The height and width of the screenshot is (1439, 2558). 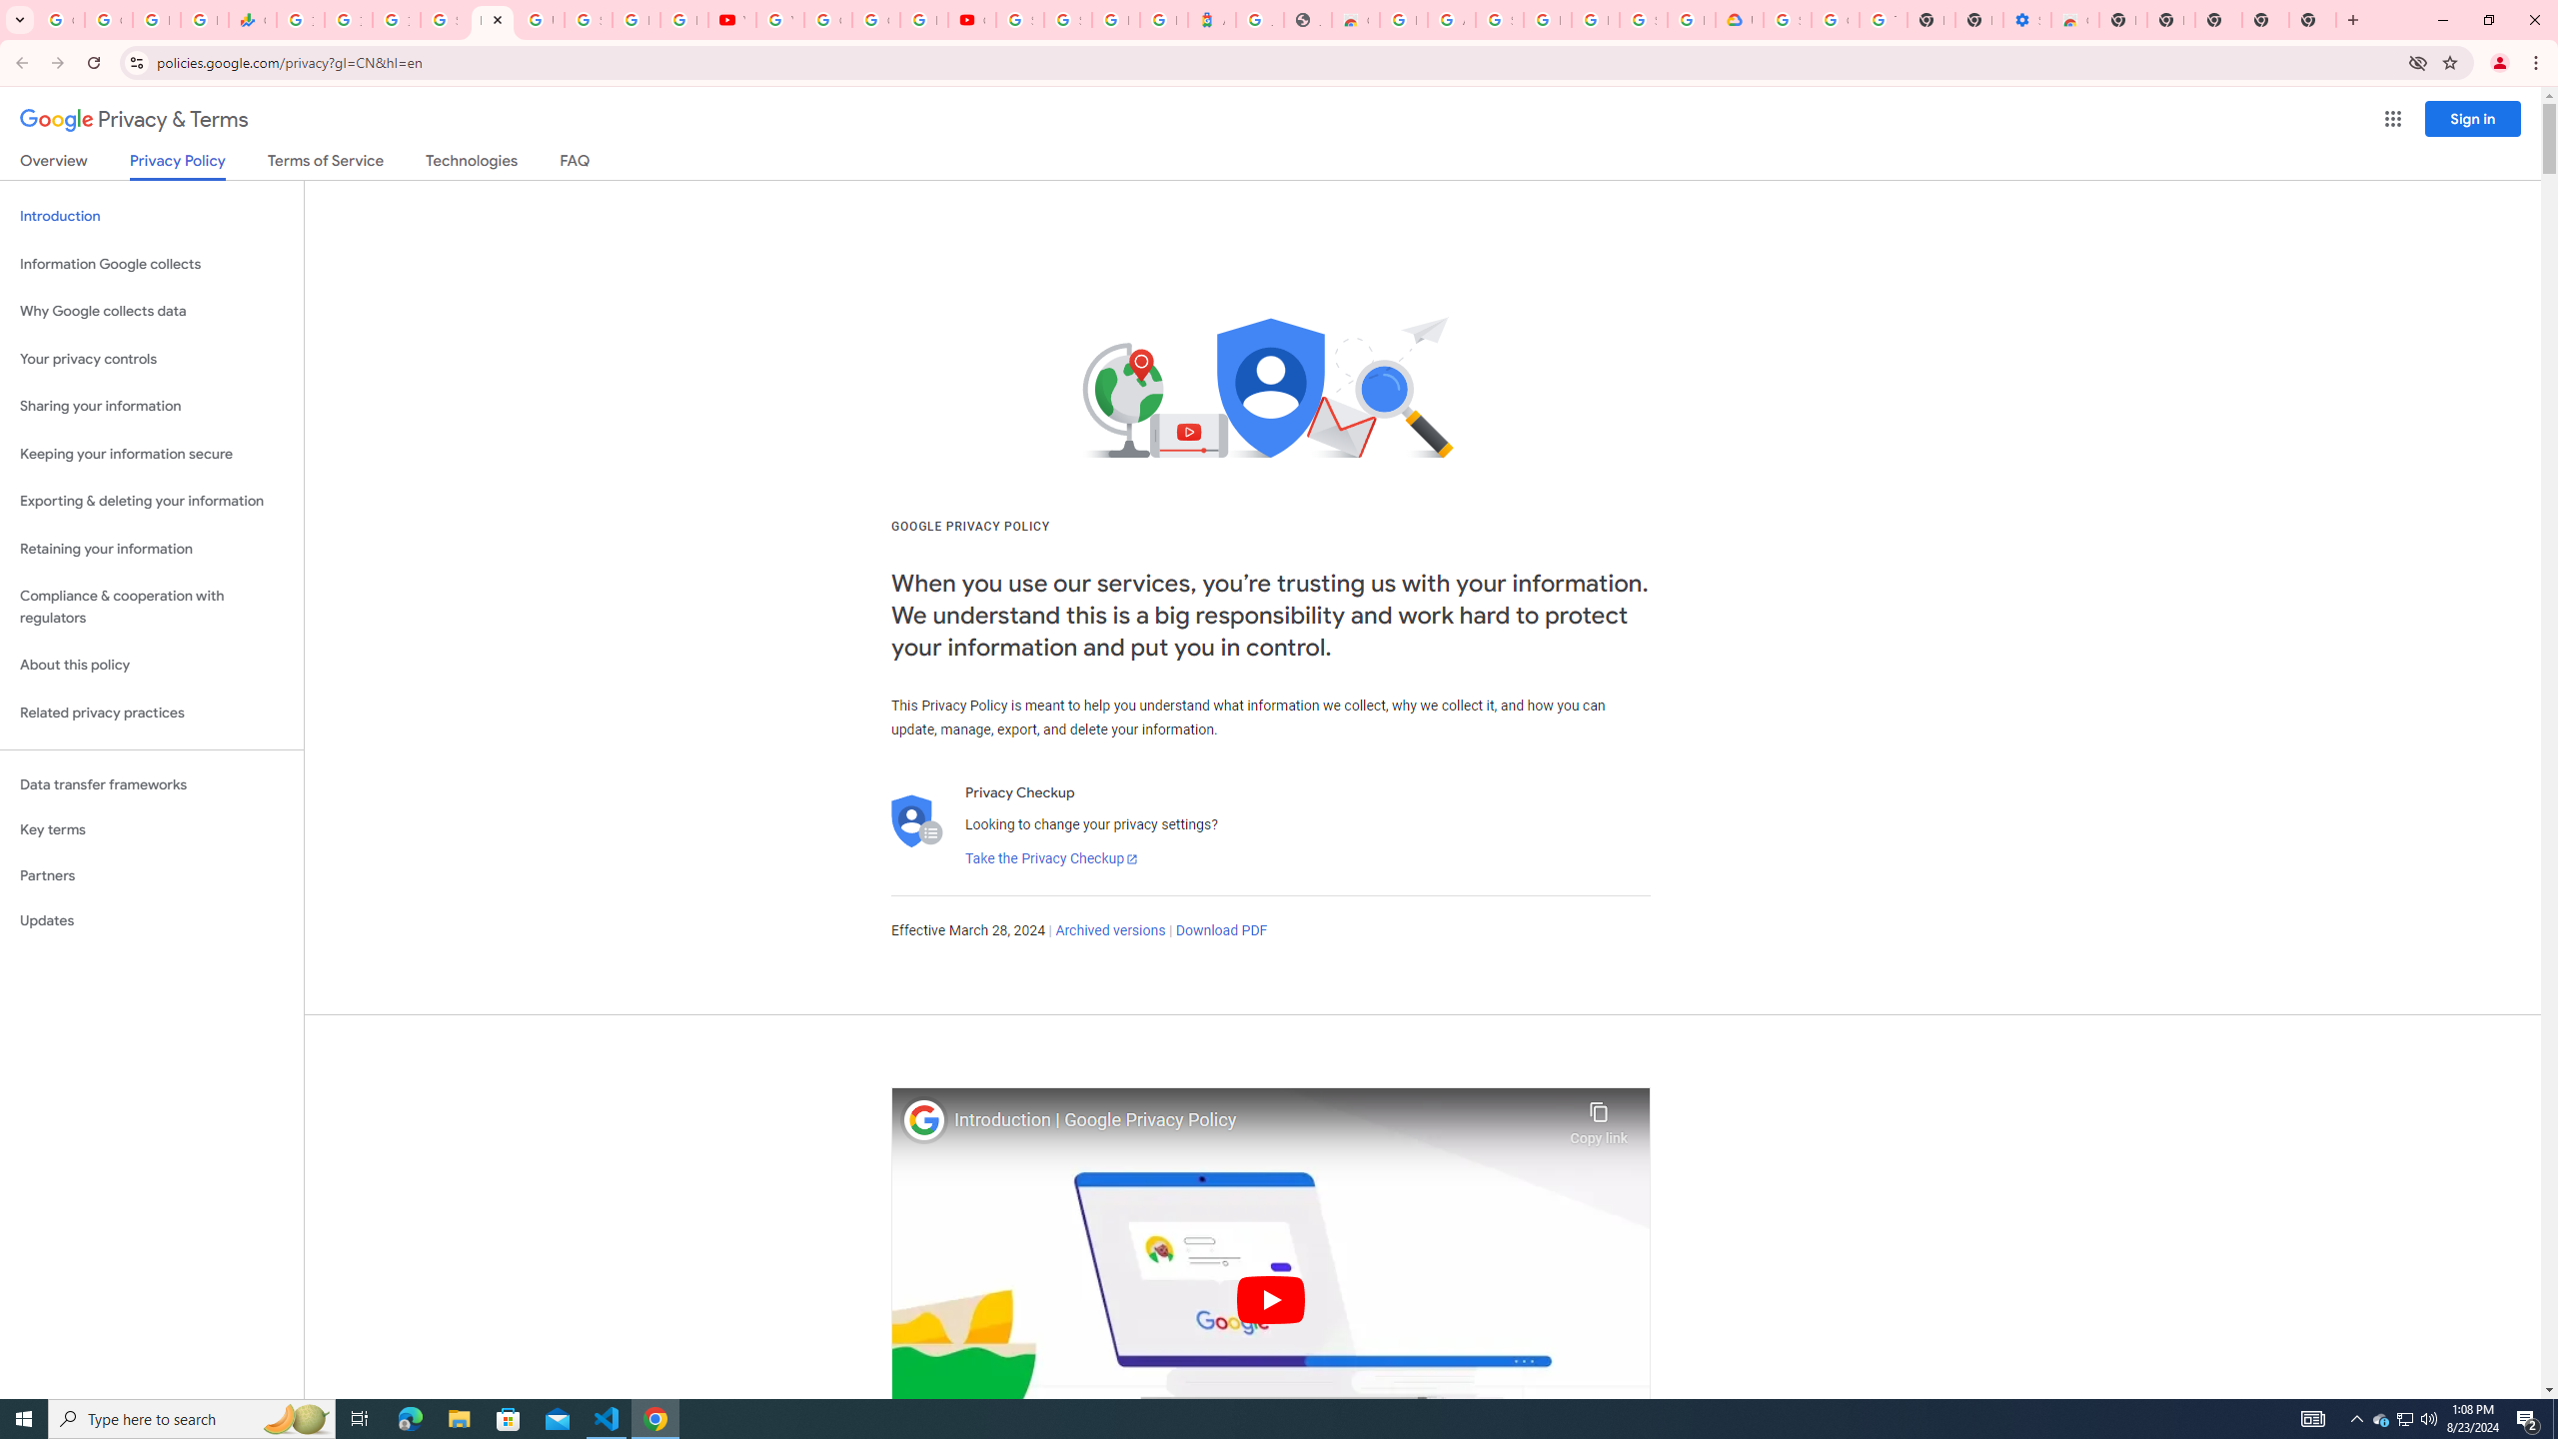 What do you see at coordinates (1051, 859) in the screenshot?
I see `Take the Privacy Checkup` at bounding box center [1051, 859].